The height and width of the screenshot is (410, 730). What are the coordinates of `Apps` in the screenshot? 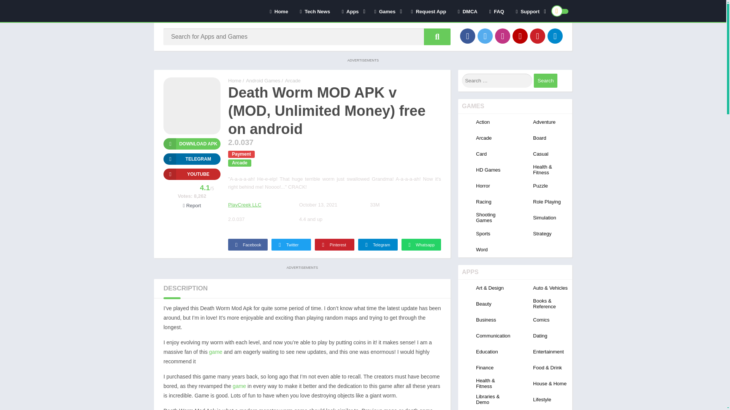 It's located at (352, 11).